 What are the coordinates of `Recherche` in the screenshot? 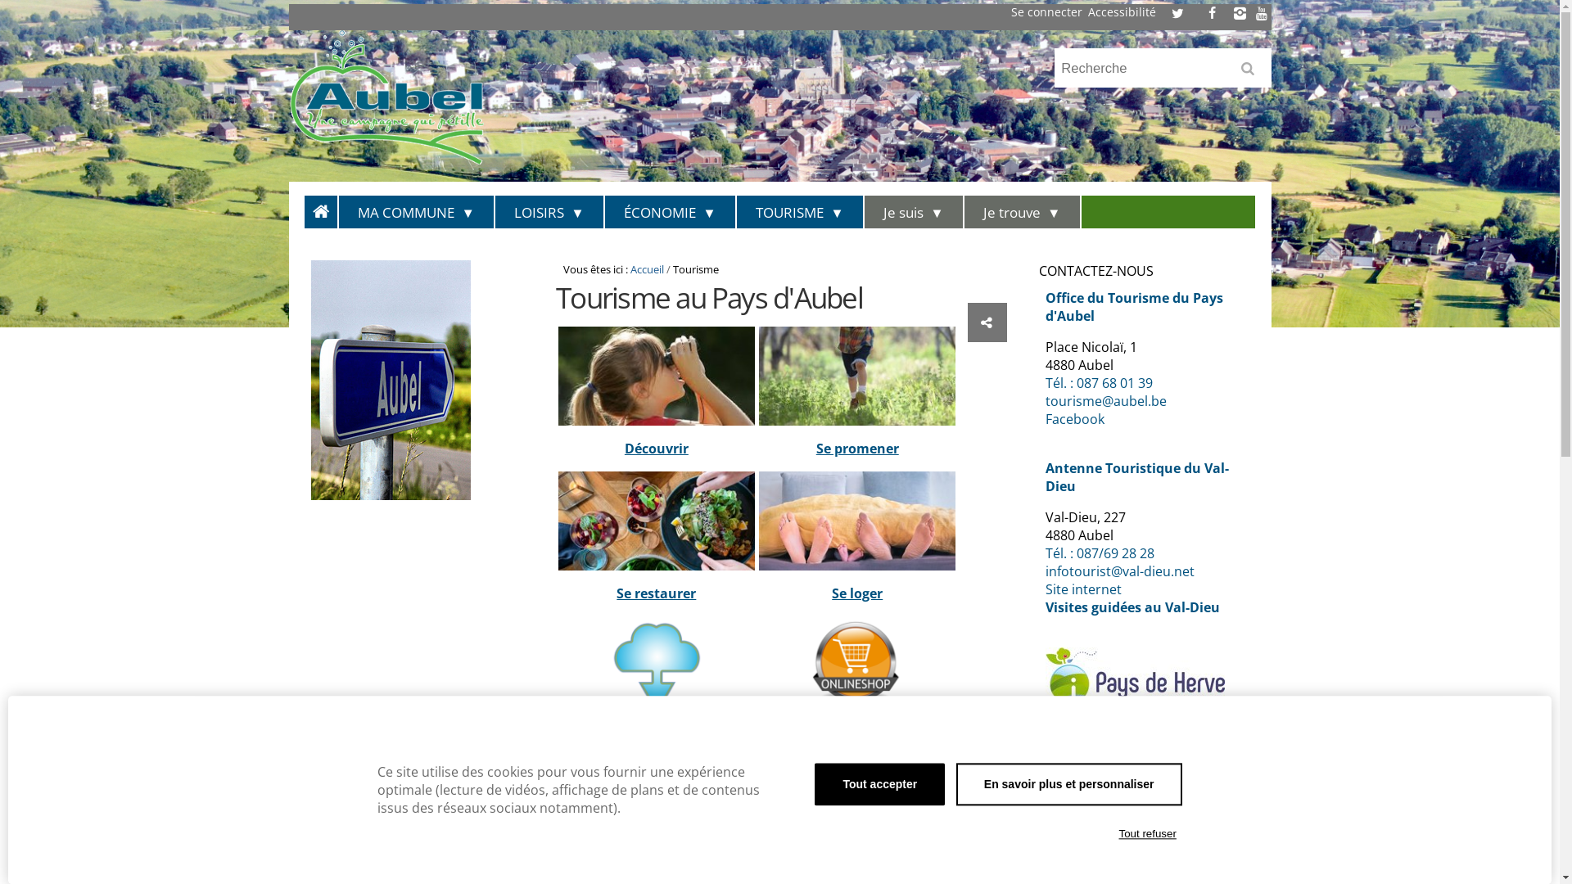 It's located at (1163, 69).